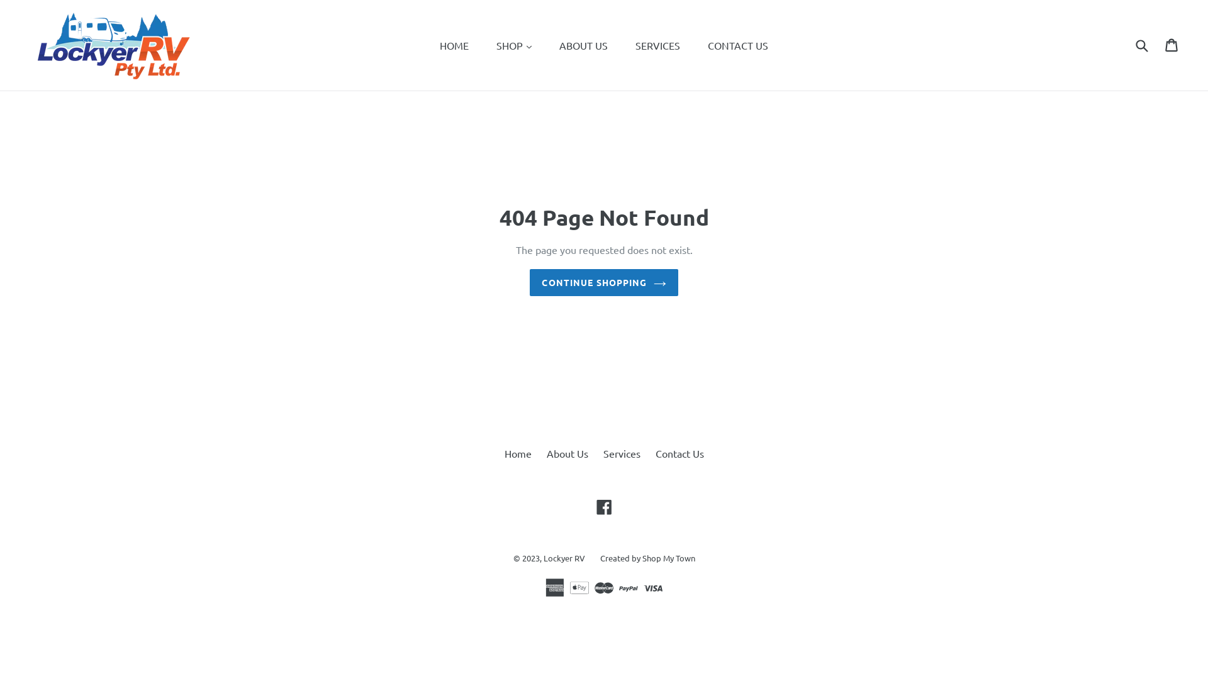  I want to click on ABOUT US, so click(584, 45).